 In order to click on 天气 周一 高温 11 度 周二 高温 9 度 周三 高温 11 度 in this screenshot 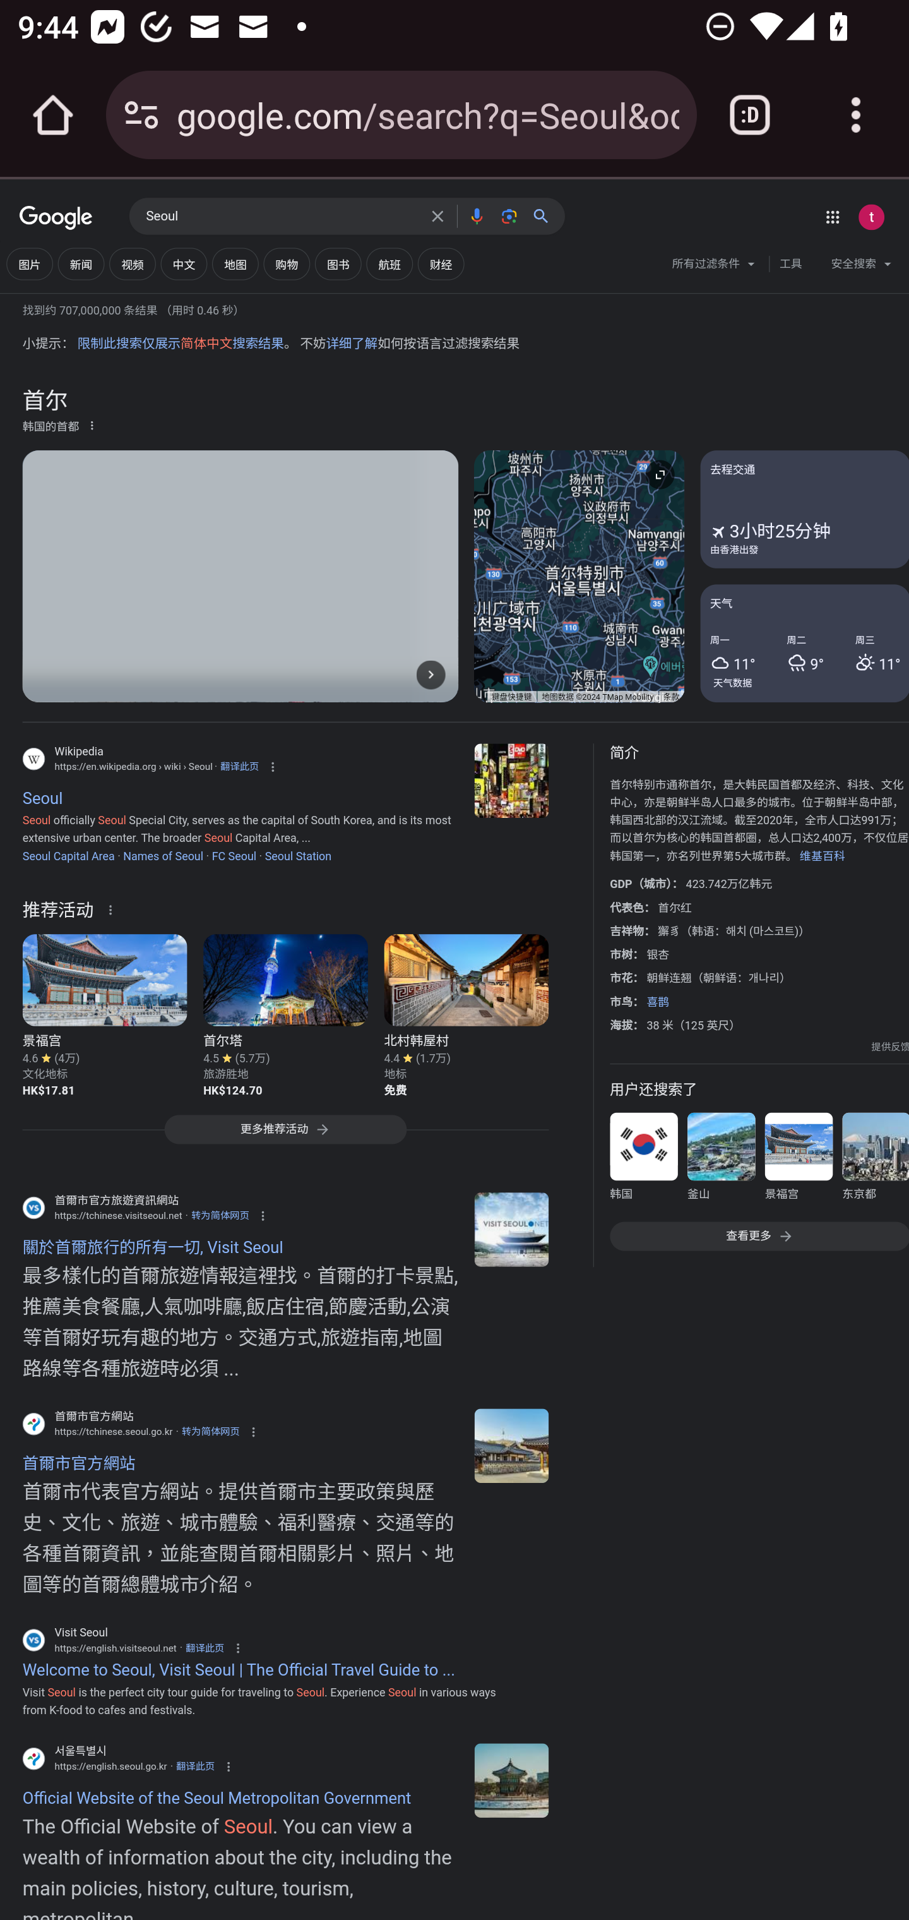, I will do `click(804, 643)`.